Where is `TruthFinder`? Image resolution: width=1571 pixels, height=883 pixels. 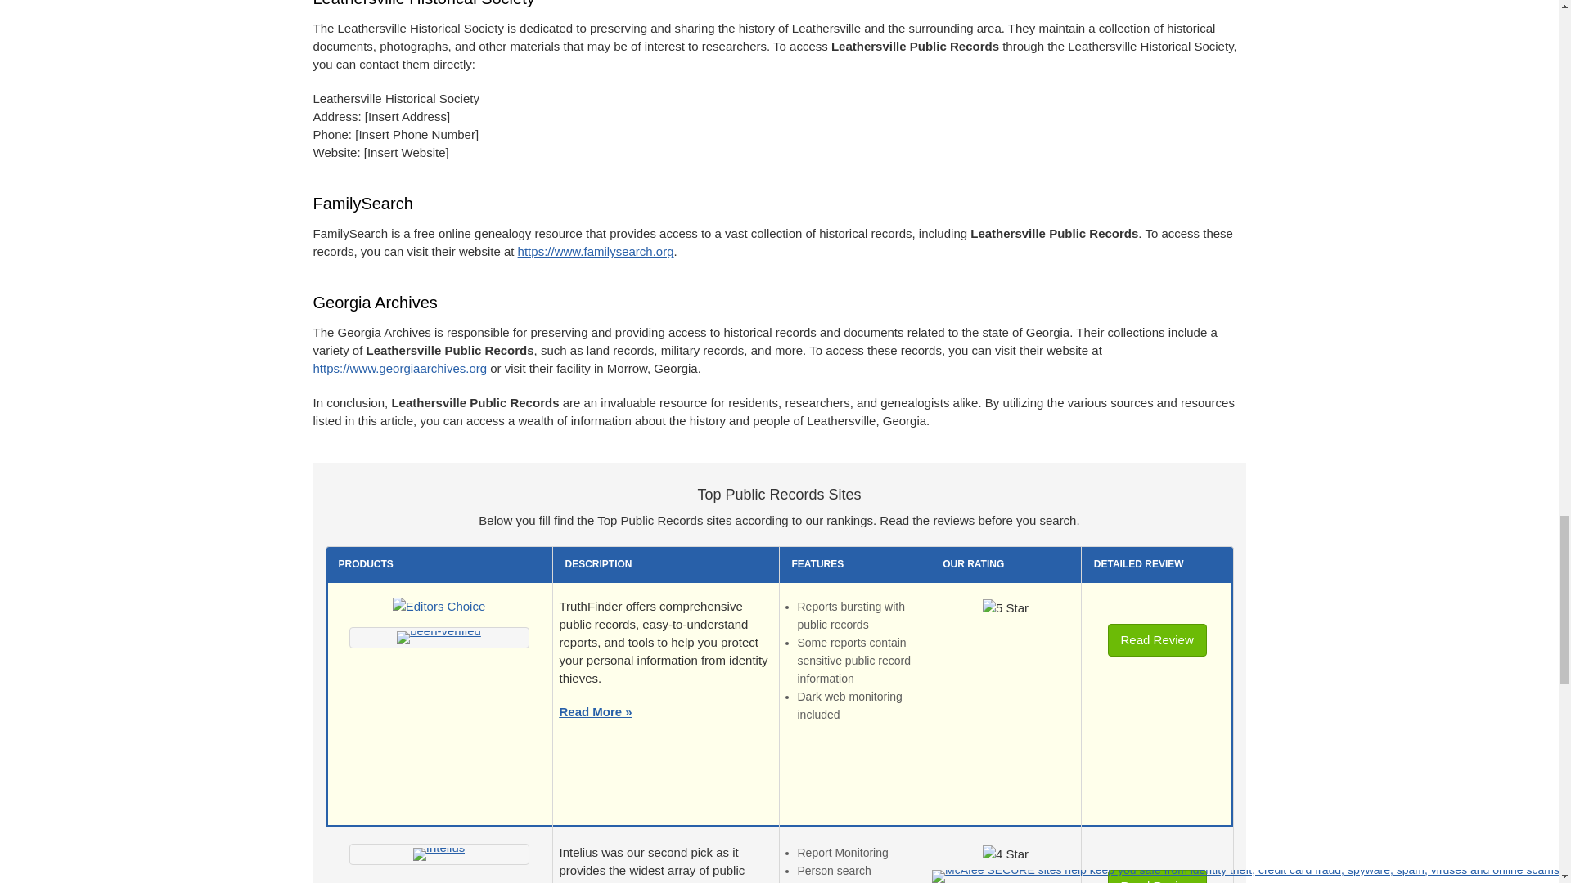
TruthFinder is located at coordinates (439, 638).